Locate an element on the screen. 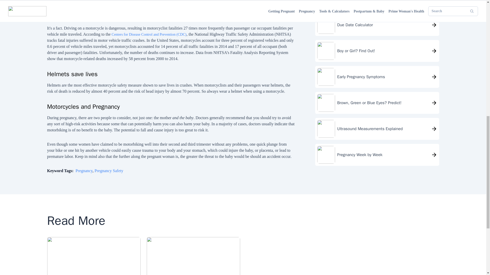 The image size is (490, 275). Ultrasound Measurements Explained is located at coordinates (377, 2).